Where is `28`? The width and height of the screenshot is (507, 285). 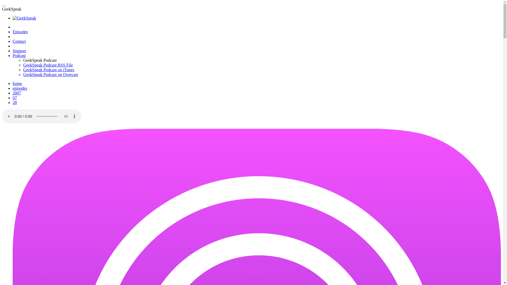
28 is located at coordinates (15, 102).